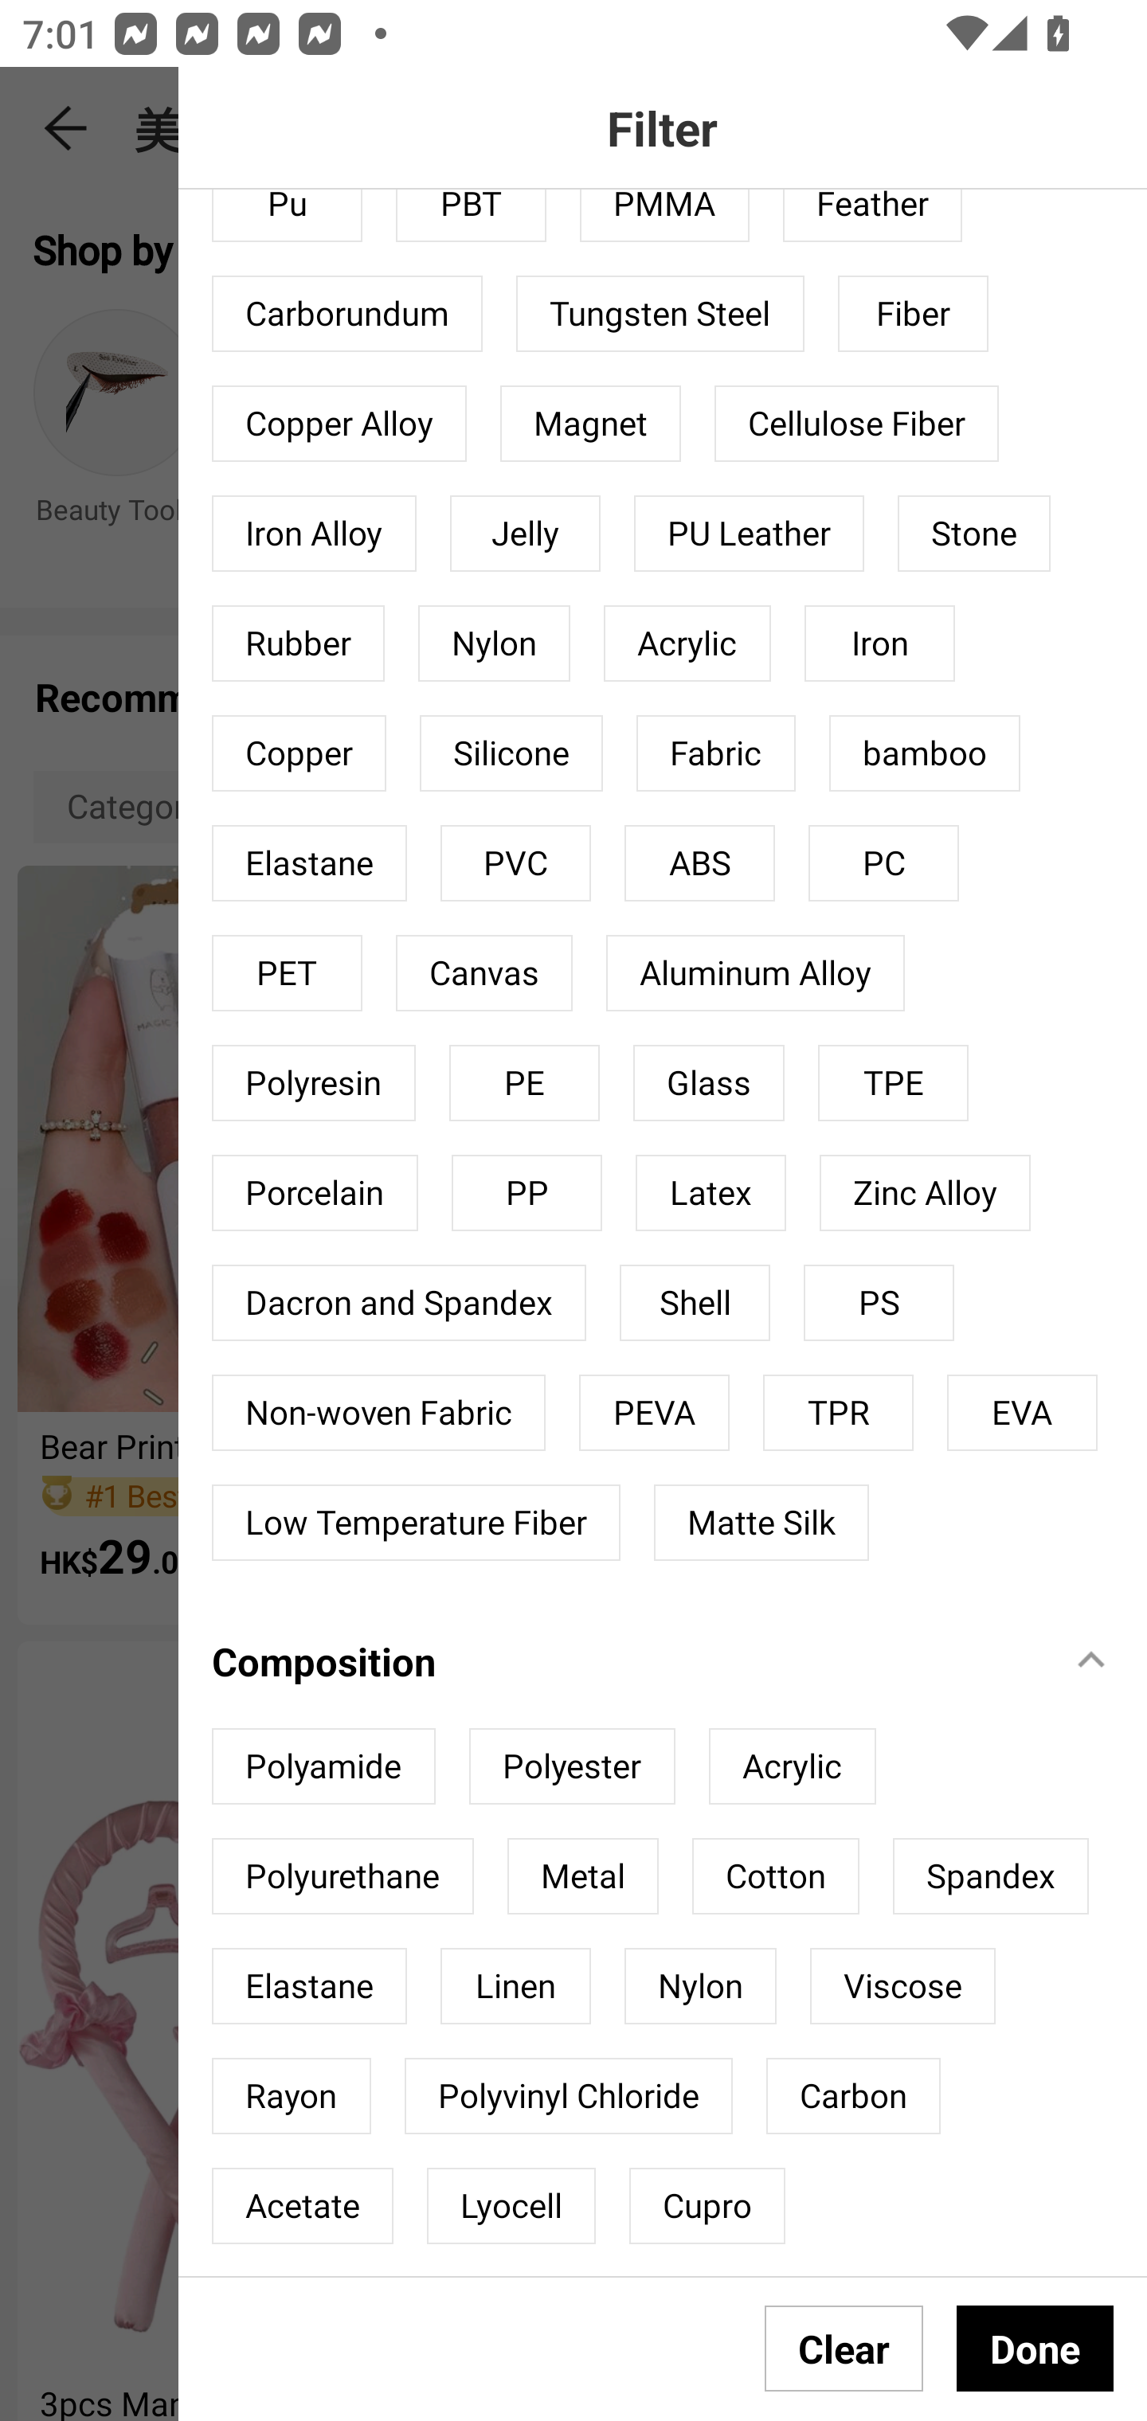  What do you see at coordinates (572, 1766) in the screenshot?
I see `Polyester` at bounding box center [572, 1766].